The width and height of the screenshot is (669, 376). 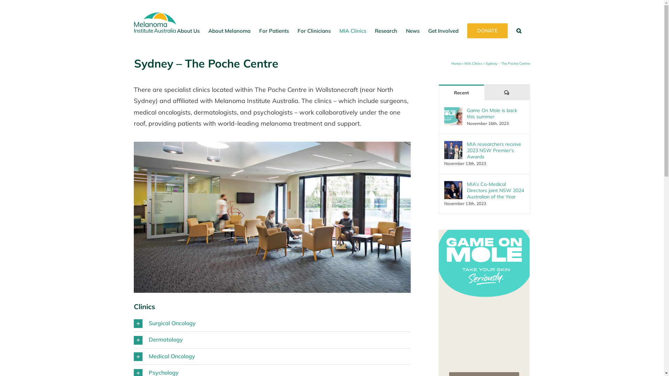 I want to click on Clinics 2, so click(x=272, y=217).